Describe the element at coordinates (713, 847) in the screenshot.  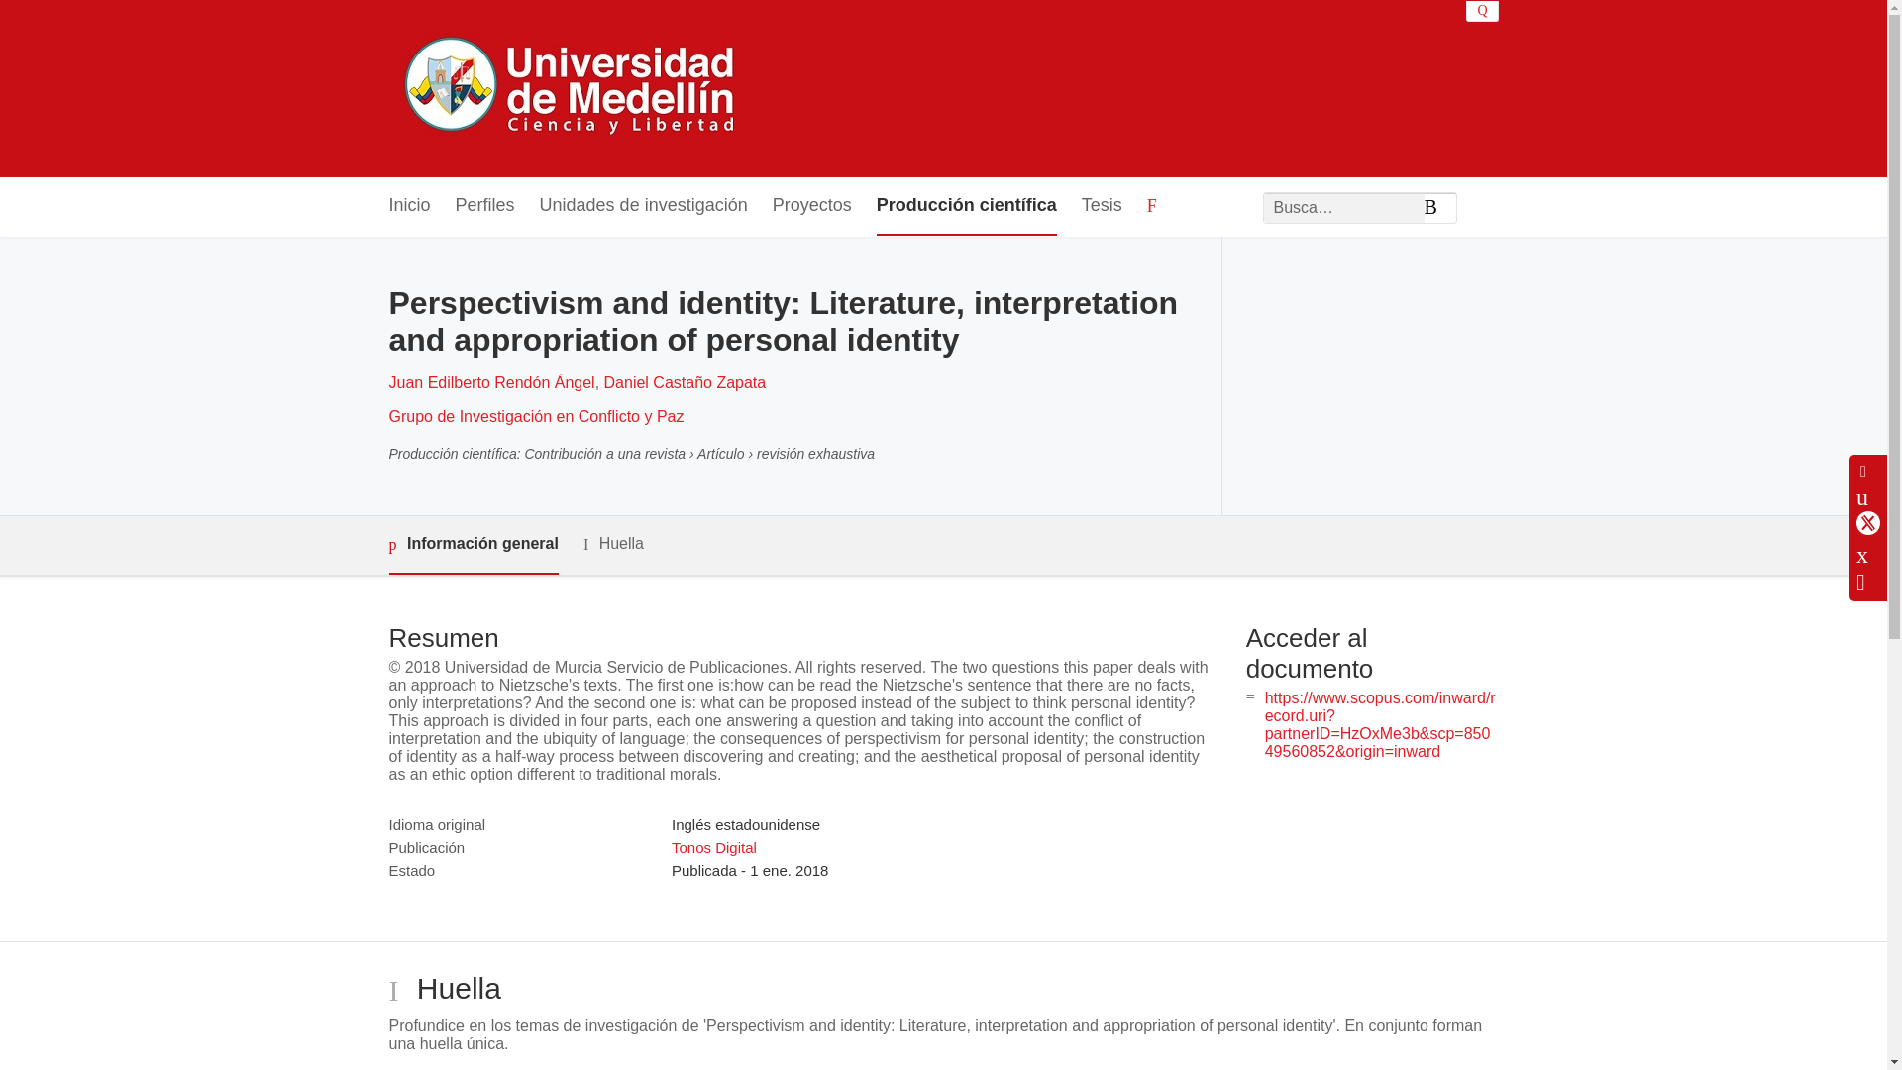
I see `Tonos Digital` at that location.